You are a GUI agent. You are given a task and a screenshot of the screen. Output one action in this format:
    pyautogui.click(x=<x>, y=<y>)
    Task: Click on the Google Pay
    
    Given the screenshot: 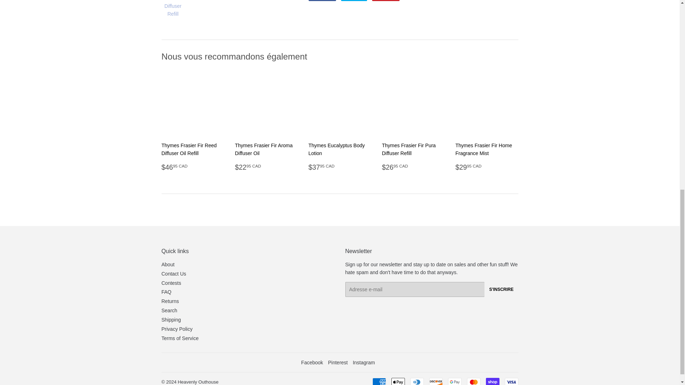 What is the action you would take?
    pyautogui.click(x=455, y=381)
    